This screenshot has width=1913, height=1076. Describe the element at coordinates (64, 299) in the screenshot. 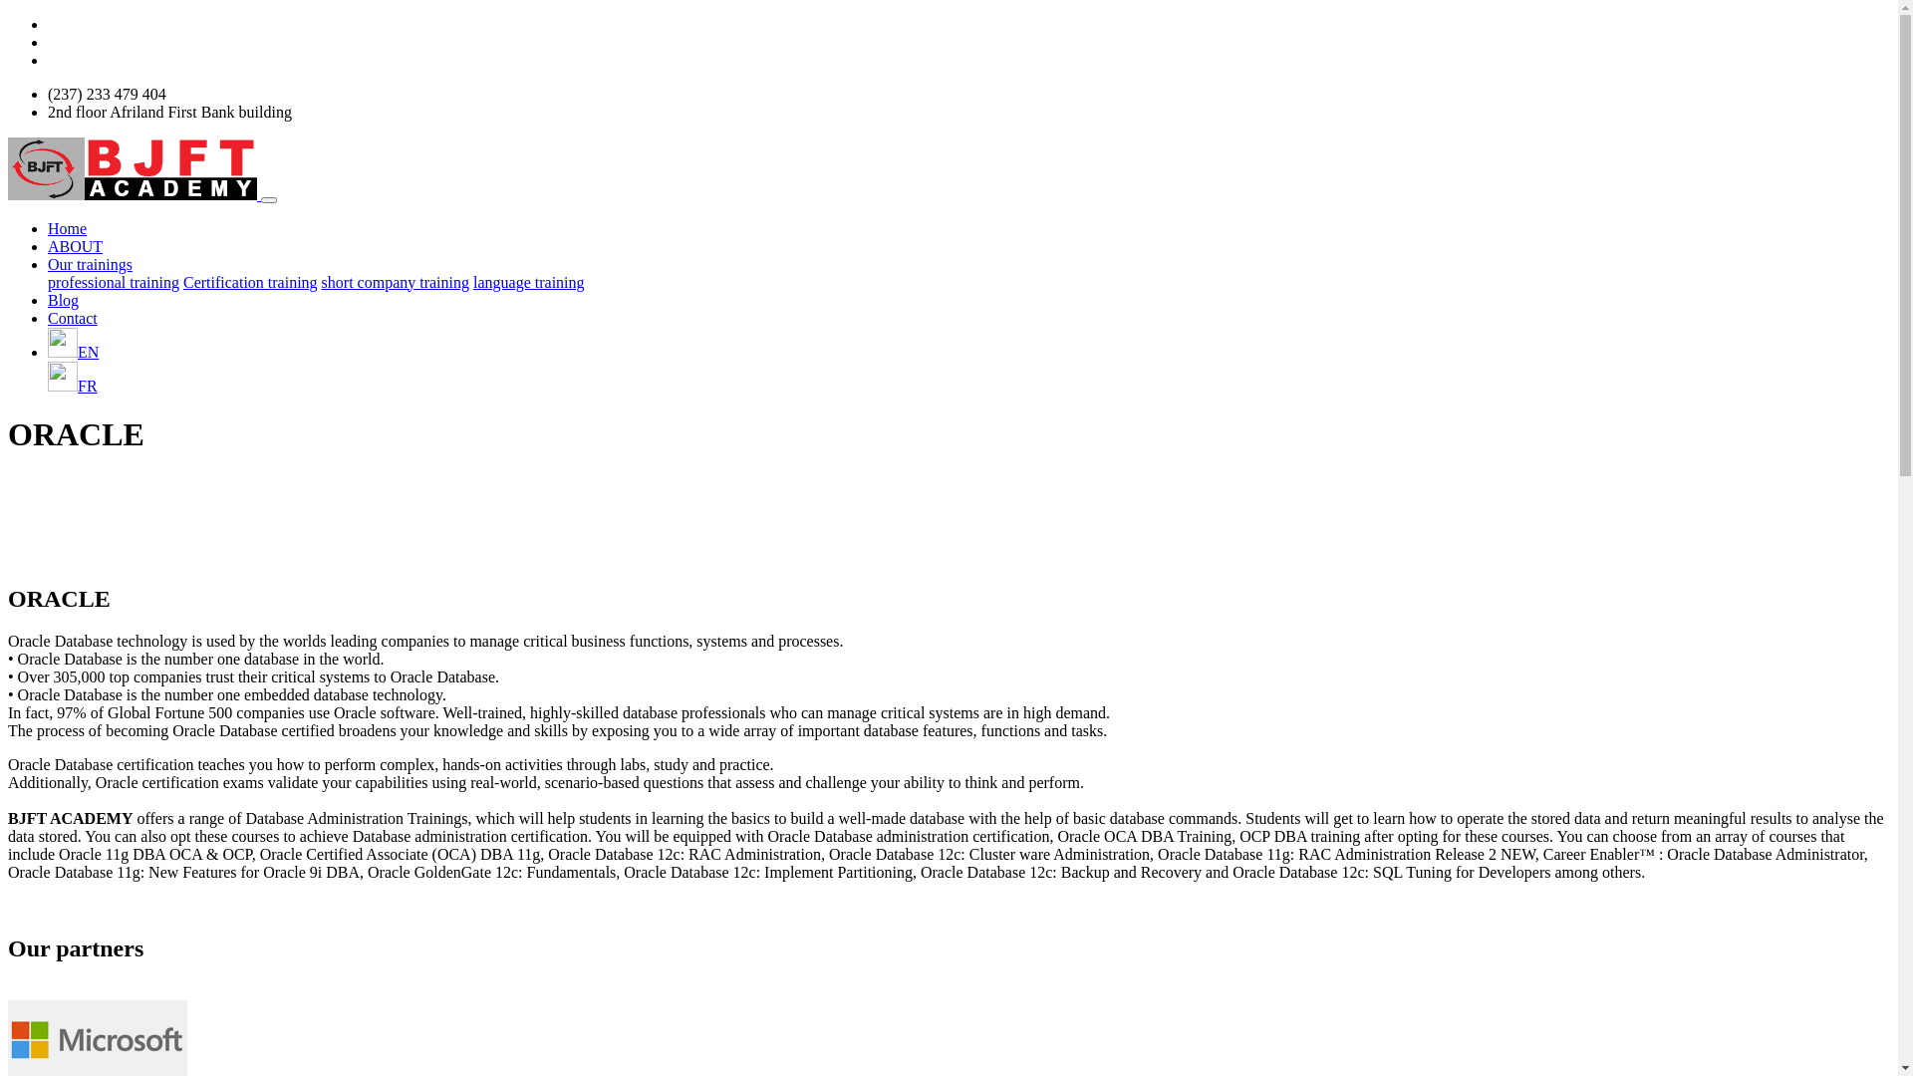

I see `Blog` at that location.